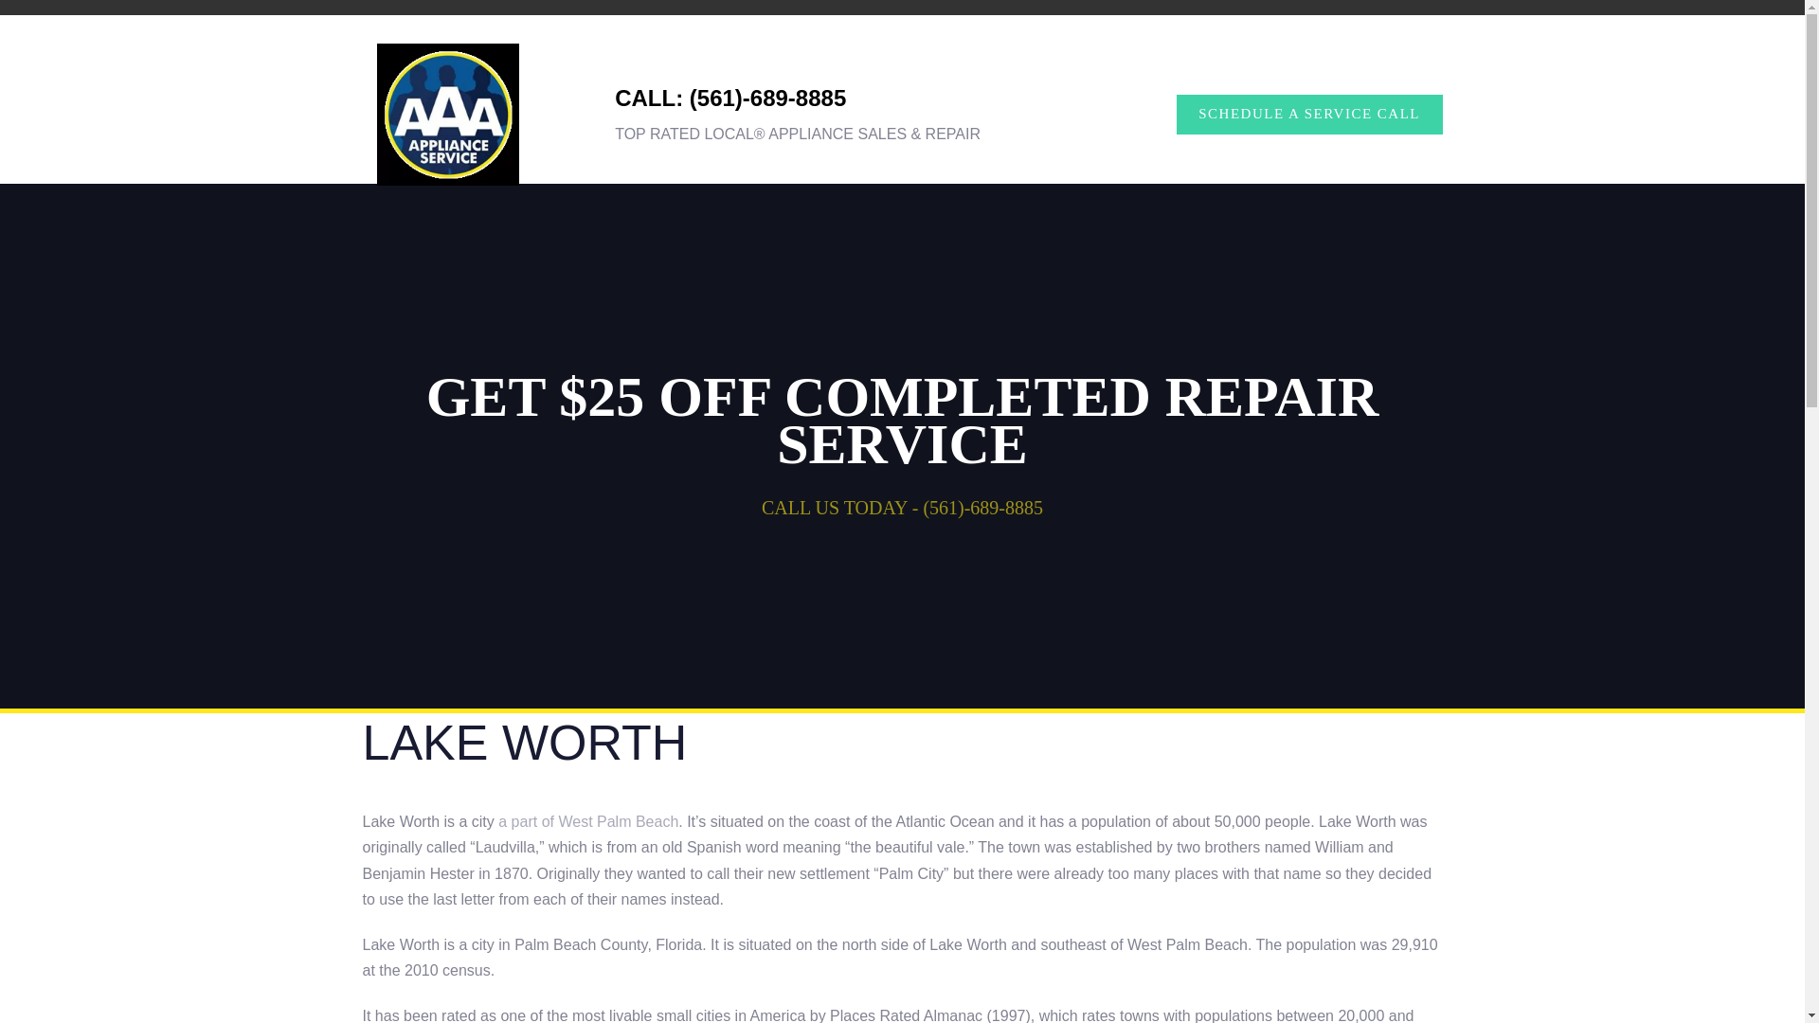 This screenshot has width=1819, height=1023. I want to click on WE REPAIR, so click(483, 23).